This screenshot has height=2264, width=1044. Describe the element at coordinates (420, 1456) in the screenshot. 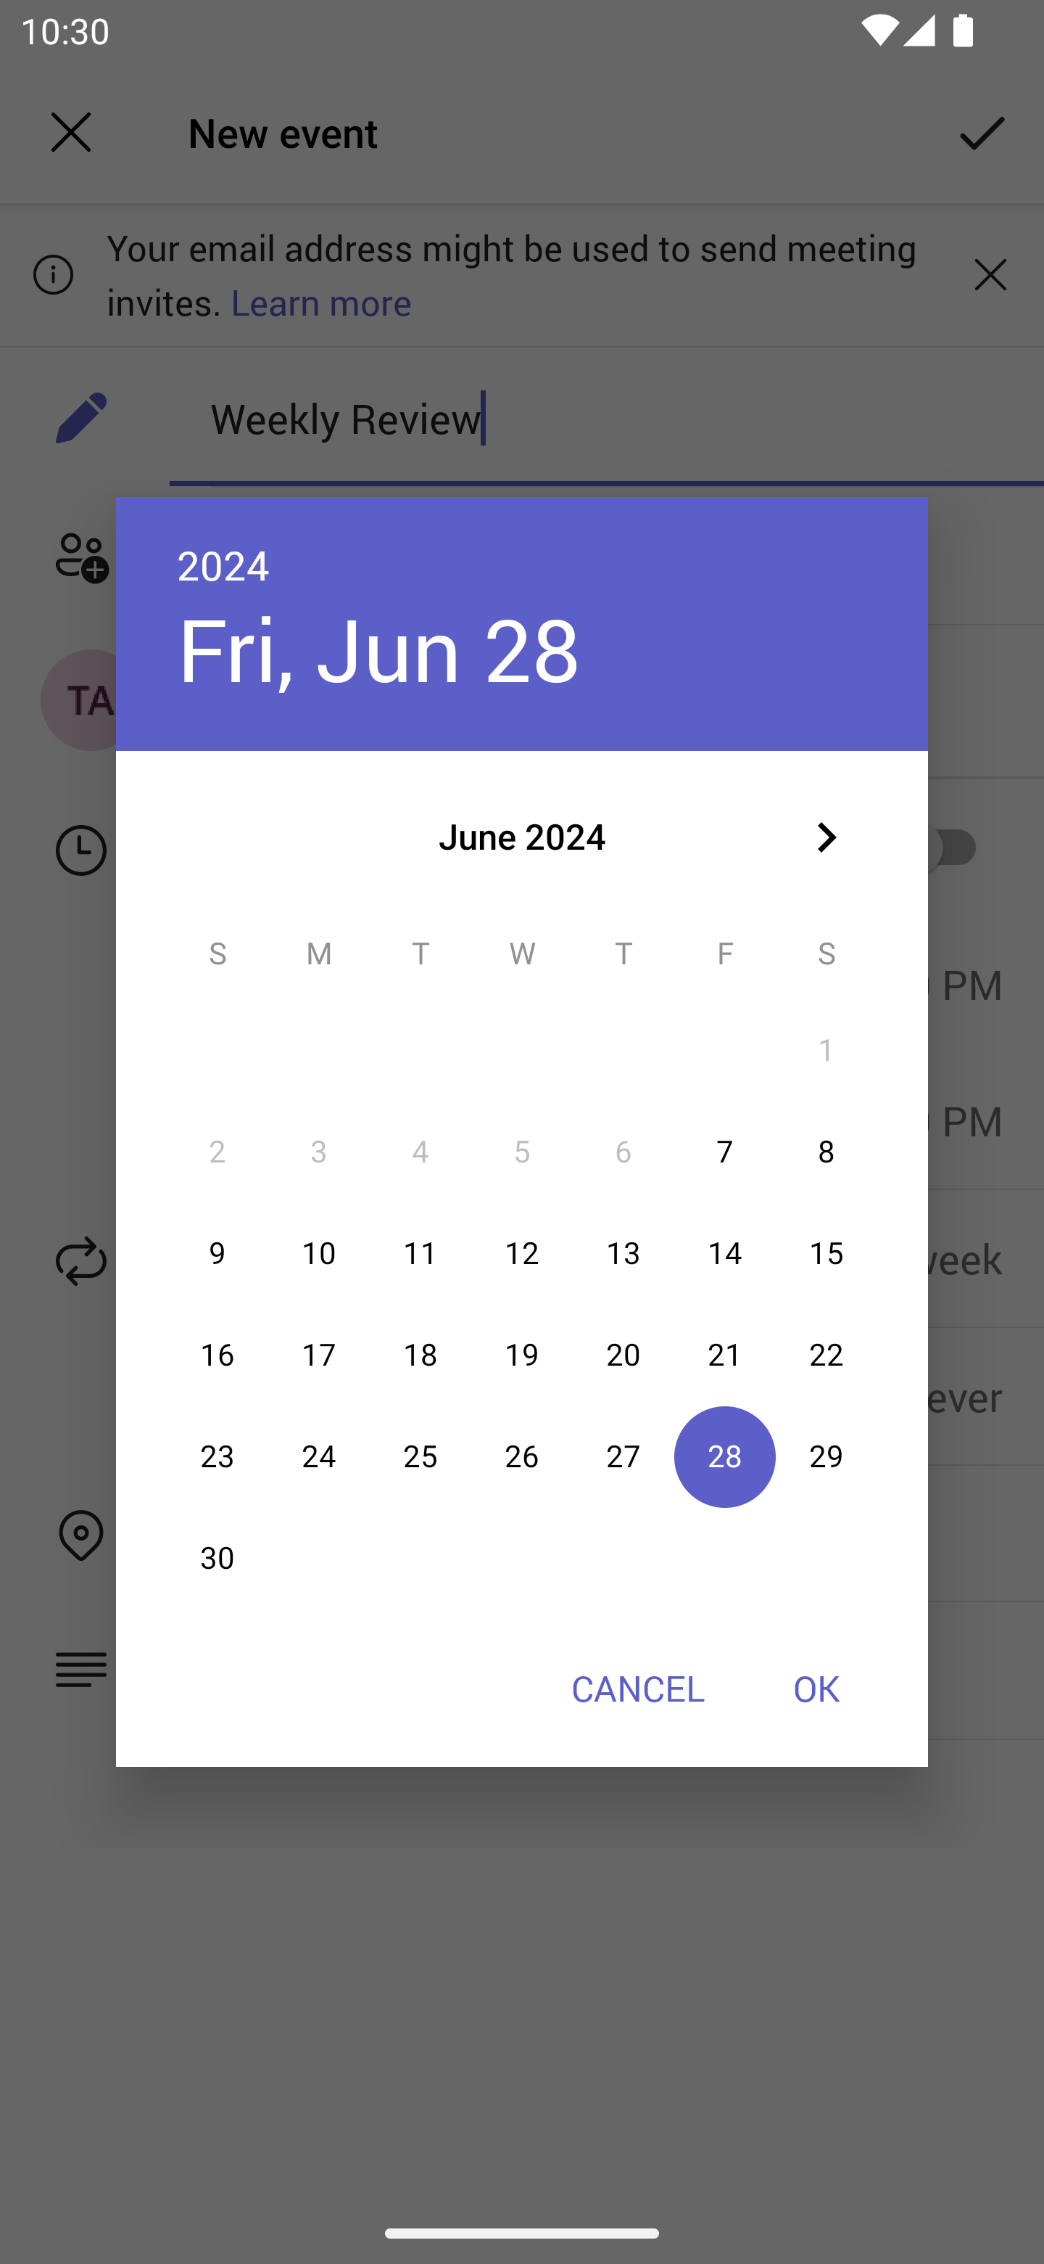

I see `25 25 June 2024` at that location.